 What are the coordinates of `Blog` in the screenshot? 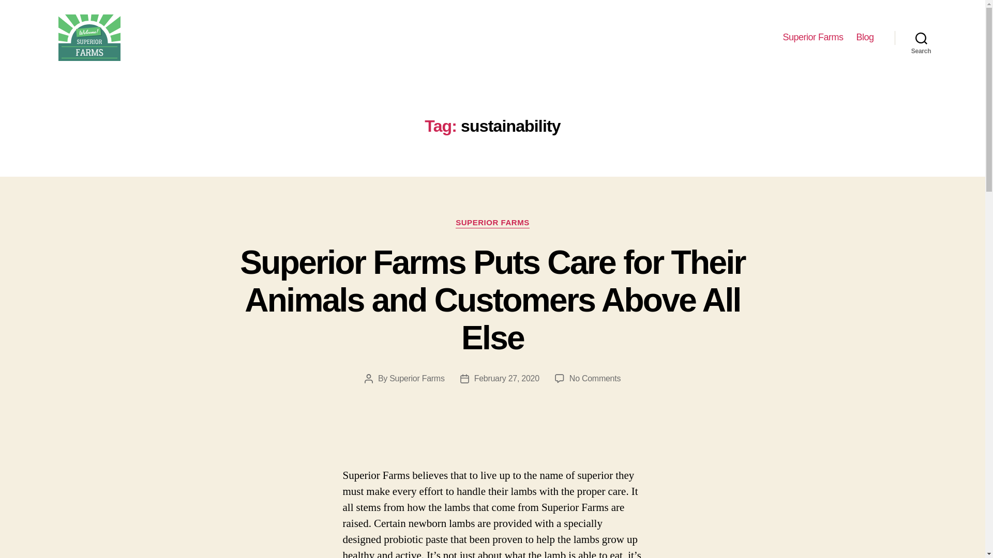 It's located at (865, 37).